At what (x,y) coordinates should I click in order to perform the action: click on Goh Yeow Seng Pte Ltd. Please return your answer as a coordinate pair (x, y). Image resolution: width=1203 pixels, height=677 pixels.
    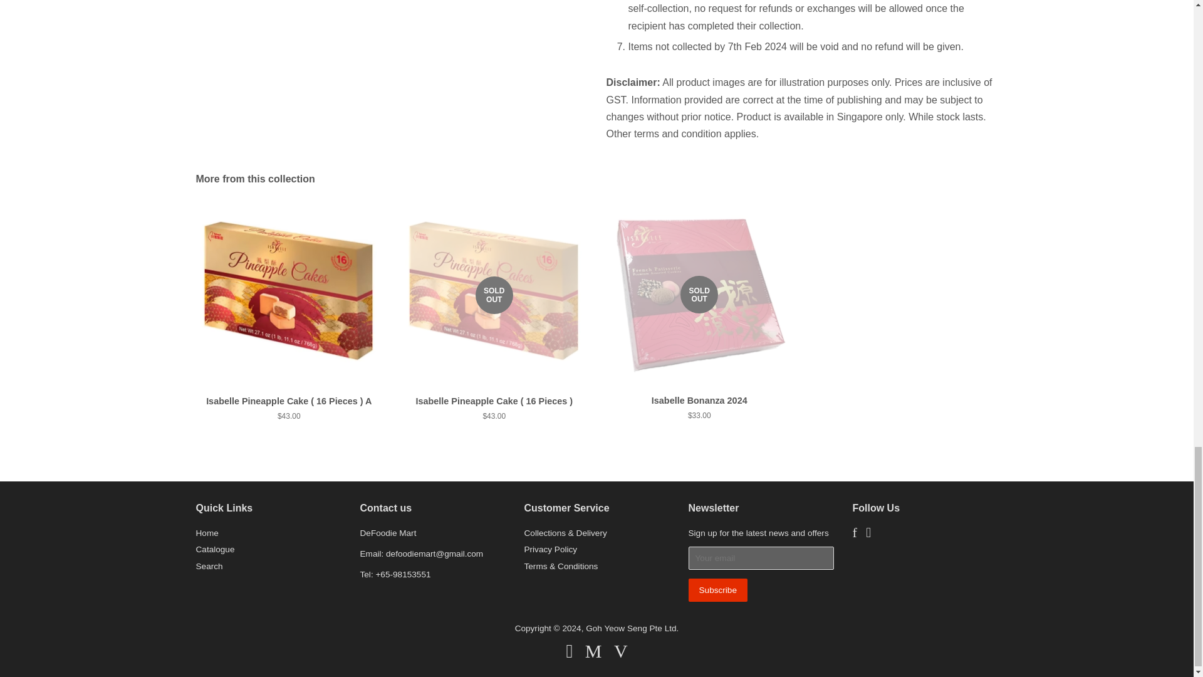
    Looking at the image, I should click on (631, 628).